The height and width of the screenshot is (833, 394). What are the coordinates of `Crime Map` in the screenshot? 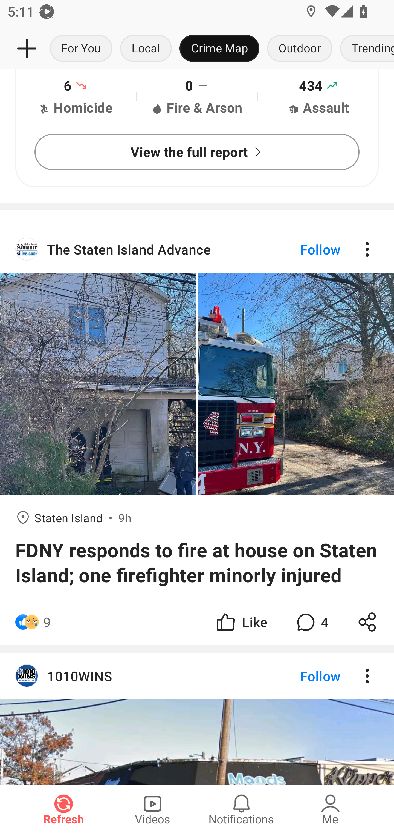 It's located at (219, 49).